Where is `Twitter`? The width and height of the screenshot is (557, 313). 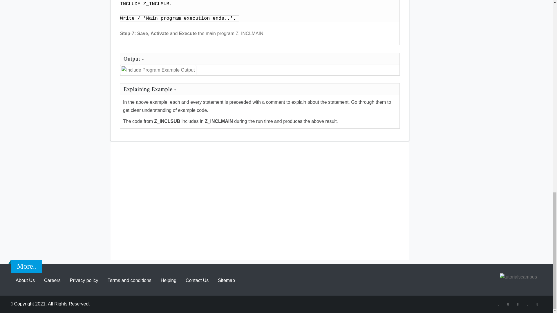 Twitter is located at coordinates (508, 304).